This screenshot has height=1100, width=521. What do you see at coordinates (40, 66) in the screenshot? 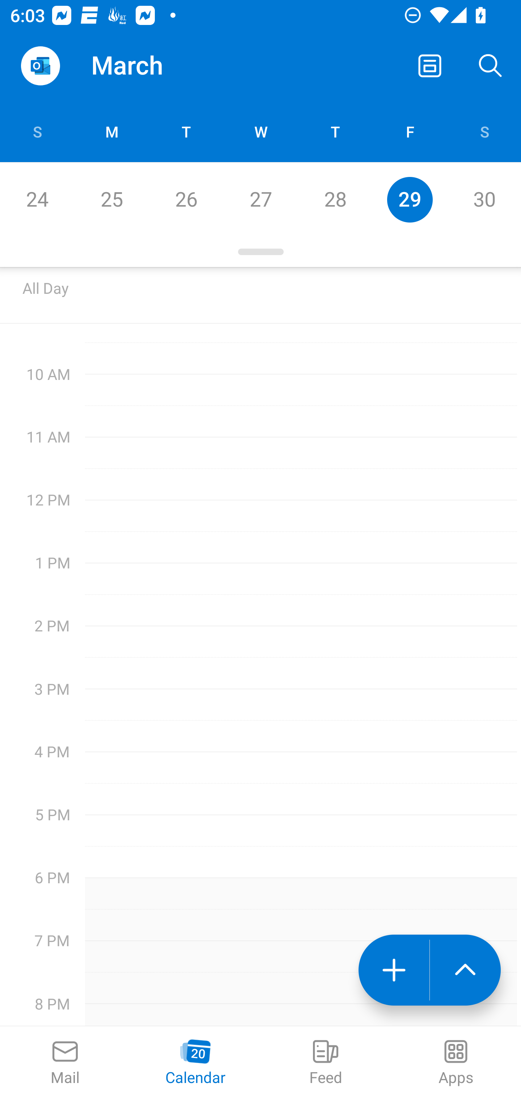
I see `Open Navigation Drawer` at bounding box center [40, 66].